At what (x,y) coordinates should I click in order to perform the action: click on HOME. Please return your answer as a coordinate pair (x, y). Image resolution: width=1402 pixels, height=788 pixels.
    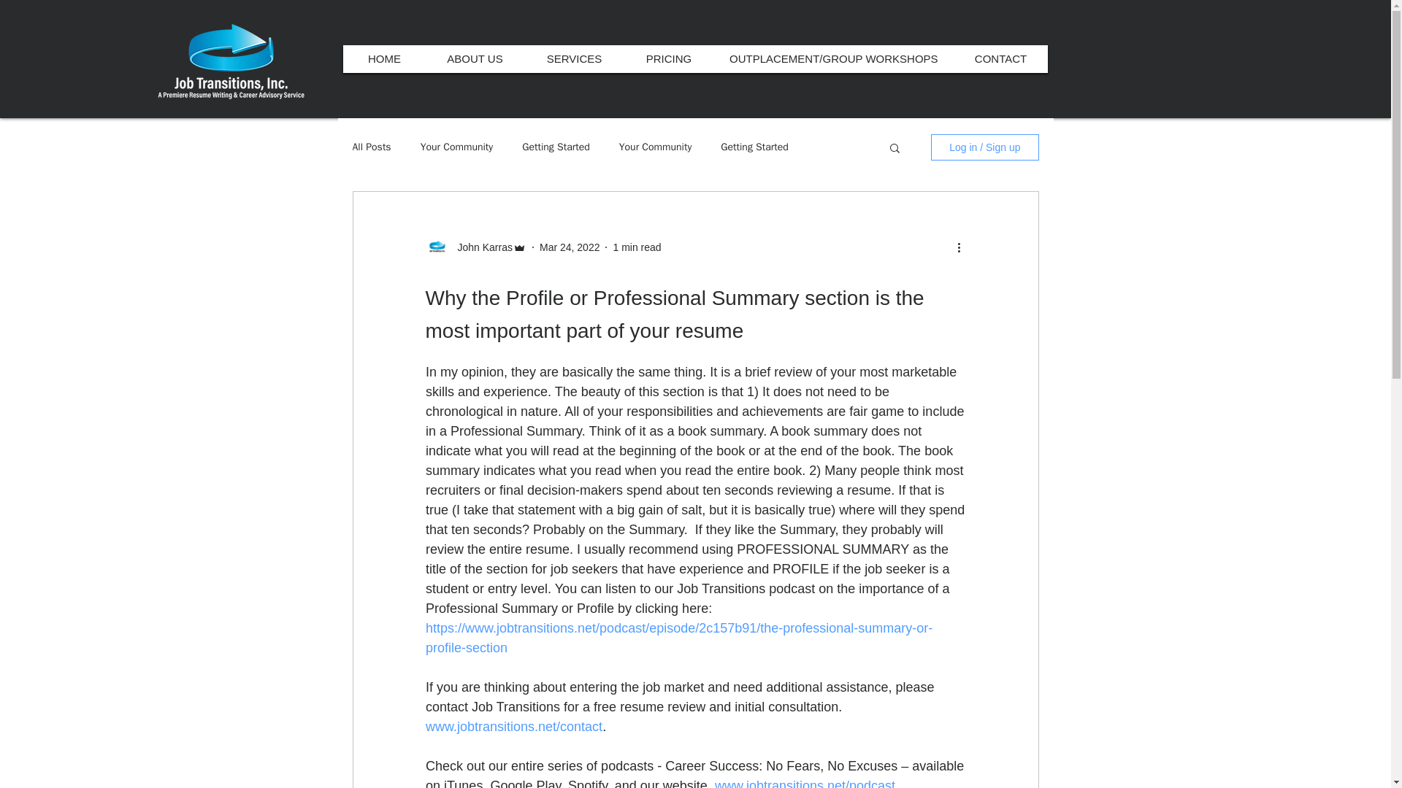
    Looking at the image, I should click on (384, 58).